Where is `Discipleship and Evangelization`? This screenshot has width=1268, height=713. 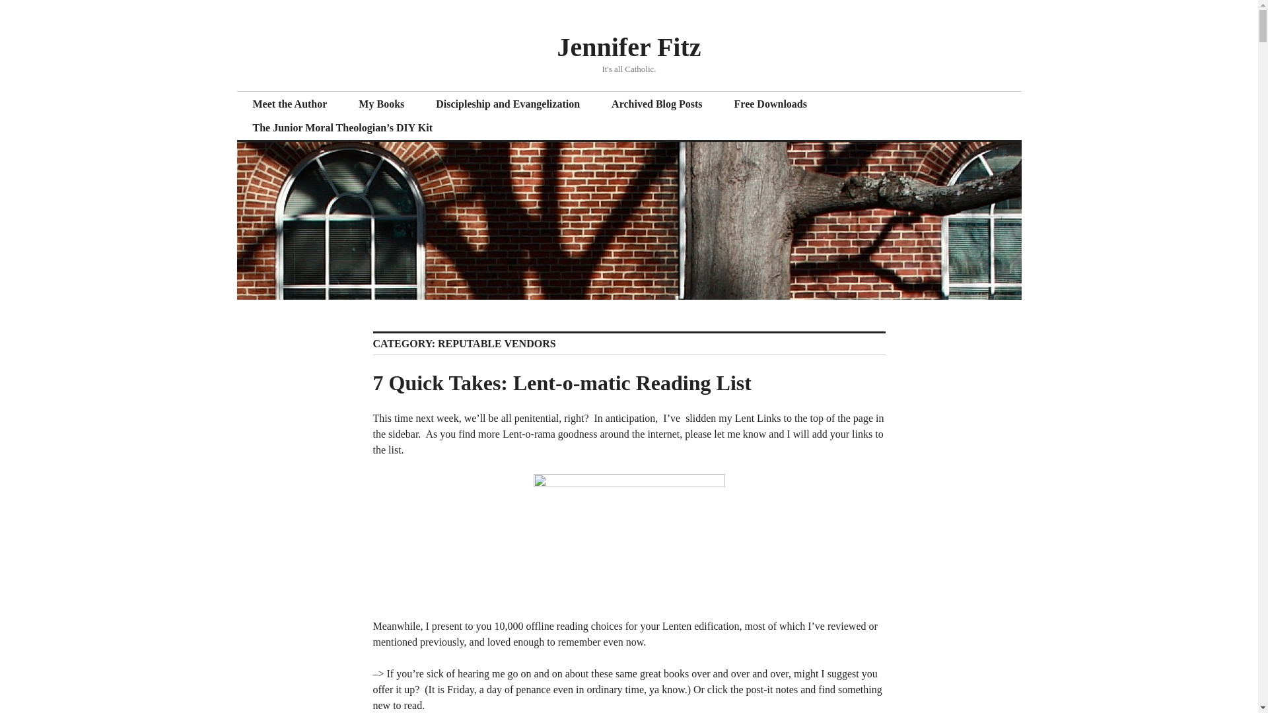 Discipleship and Evangelization is located at coordinates (507, 104).